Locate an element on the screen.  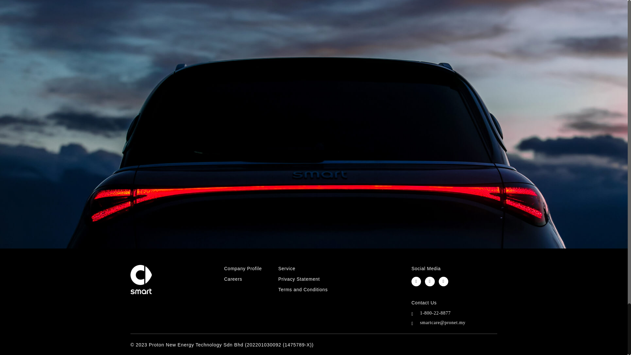
Company Profile is located at coordinates (243, 268).